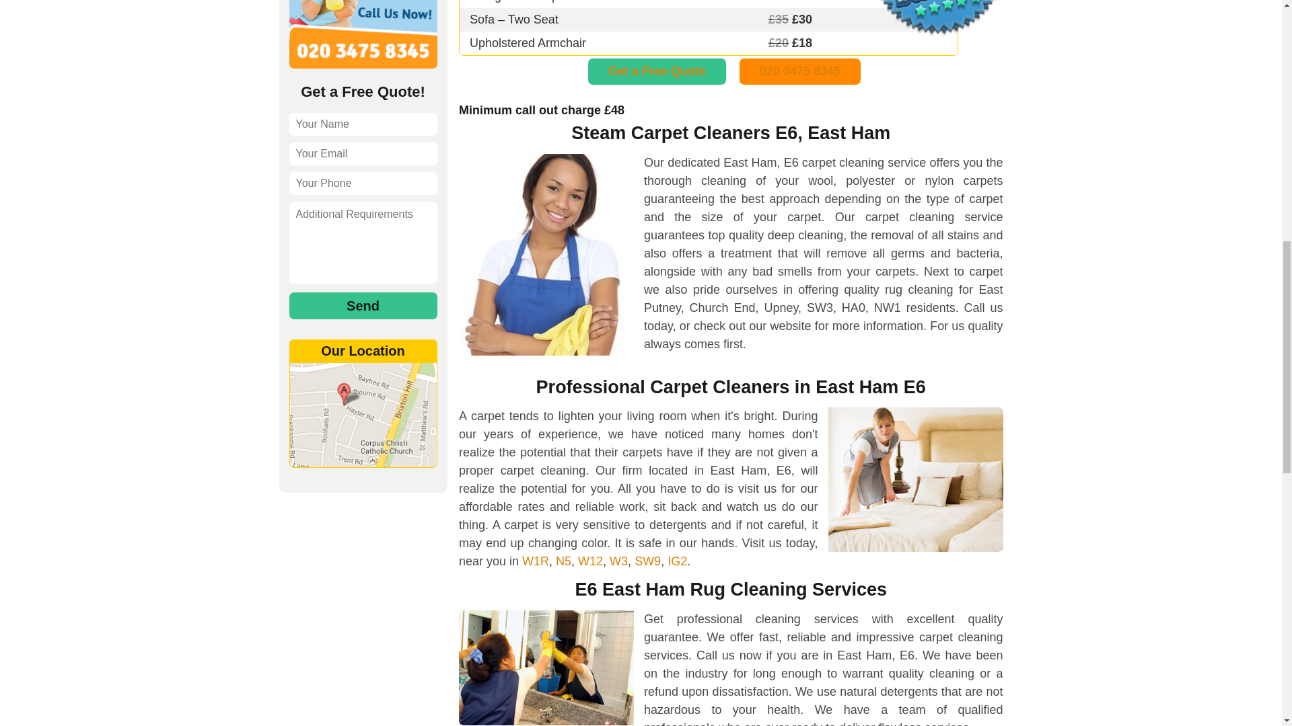 This screenshot has height=726, width=1292. What do you see at coordinates (647, 561) in the screenshot?
I see `SW9` at bounding box center [647, 561].